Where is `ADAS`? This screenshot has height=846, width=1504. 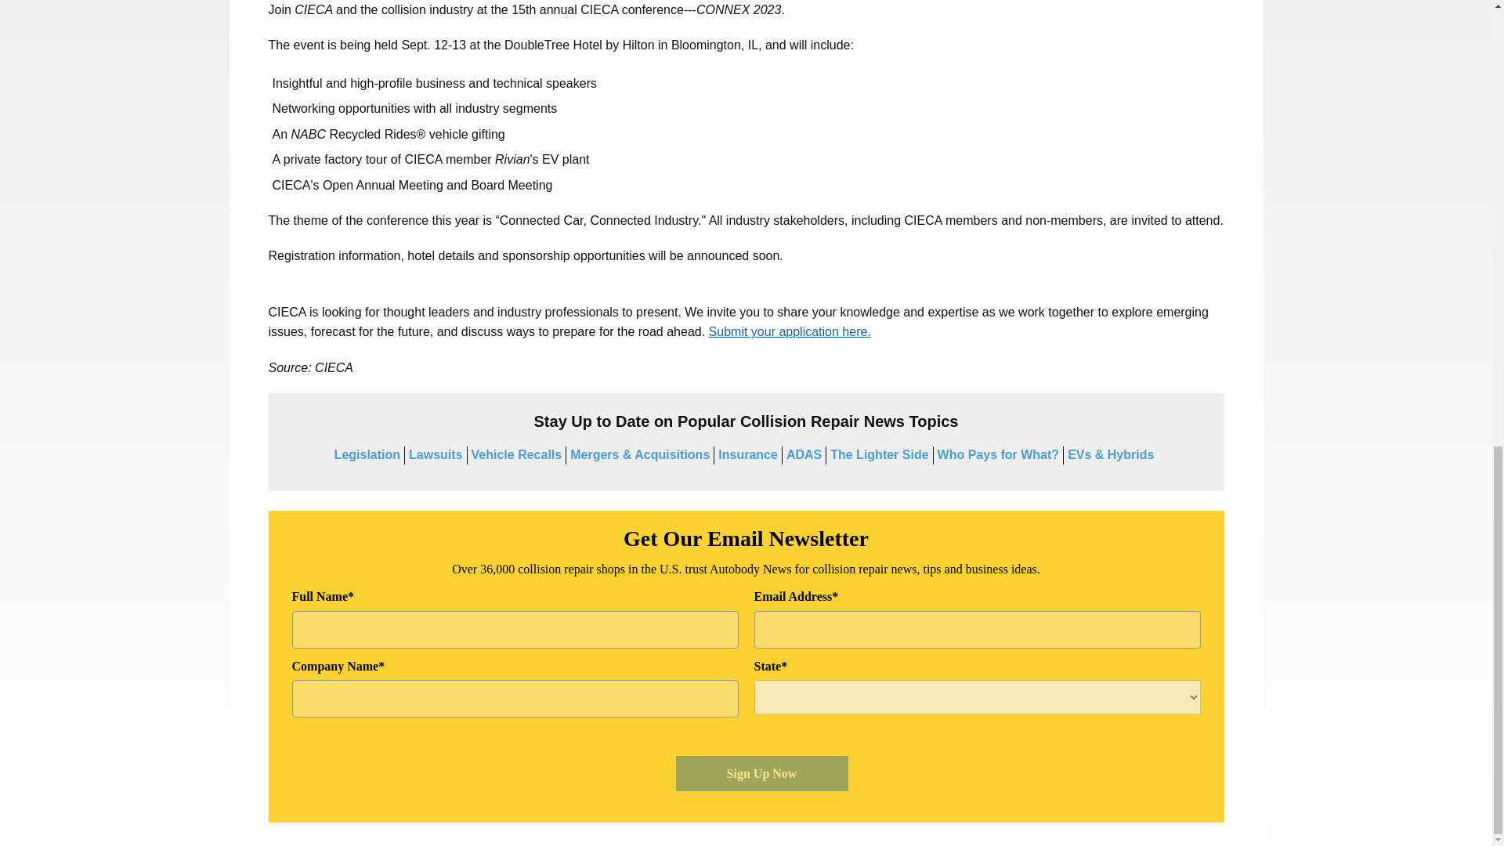 ADAS is located at coordinates (804, 454).